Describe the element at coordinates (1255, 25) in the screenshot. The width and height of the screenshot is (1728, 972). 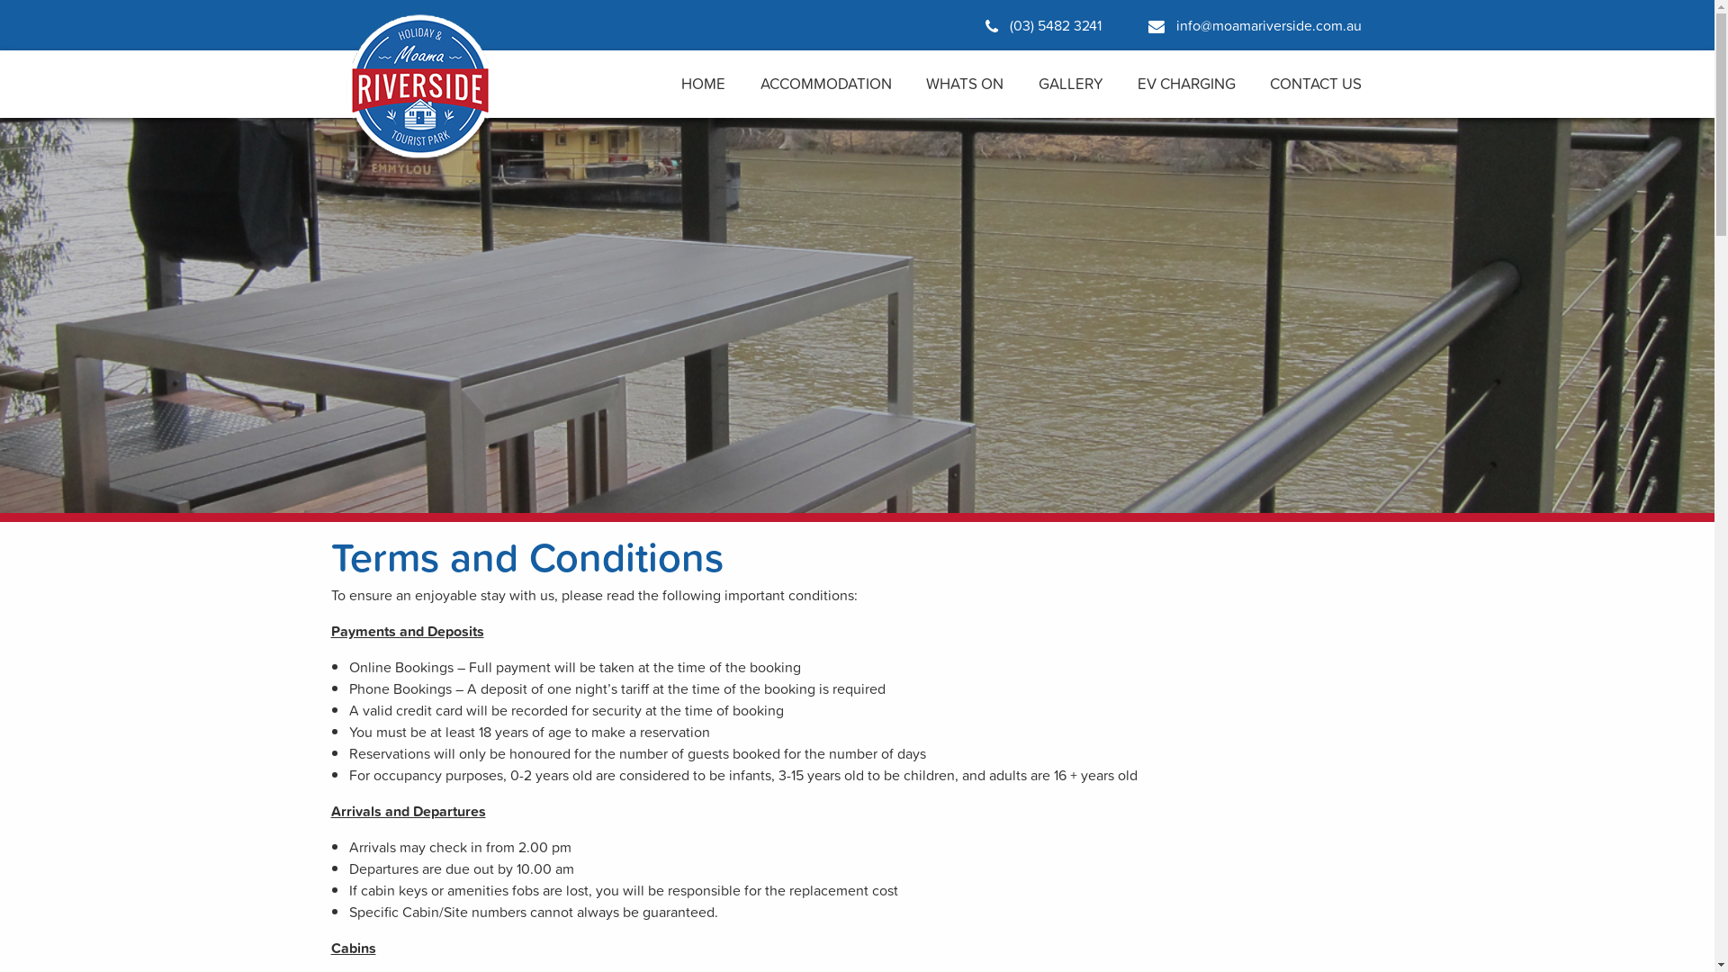
I see `info@moamariverside.com.au` at that location.